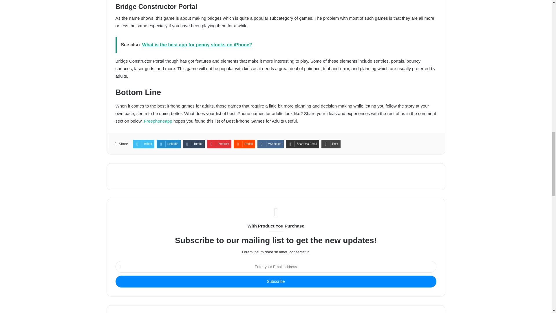  What do you see at coordinates (169, 144) in the screenshot?
I see `LinkedIn` at bounding box center [169, 144].